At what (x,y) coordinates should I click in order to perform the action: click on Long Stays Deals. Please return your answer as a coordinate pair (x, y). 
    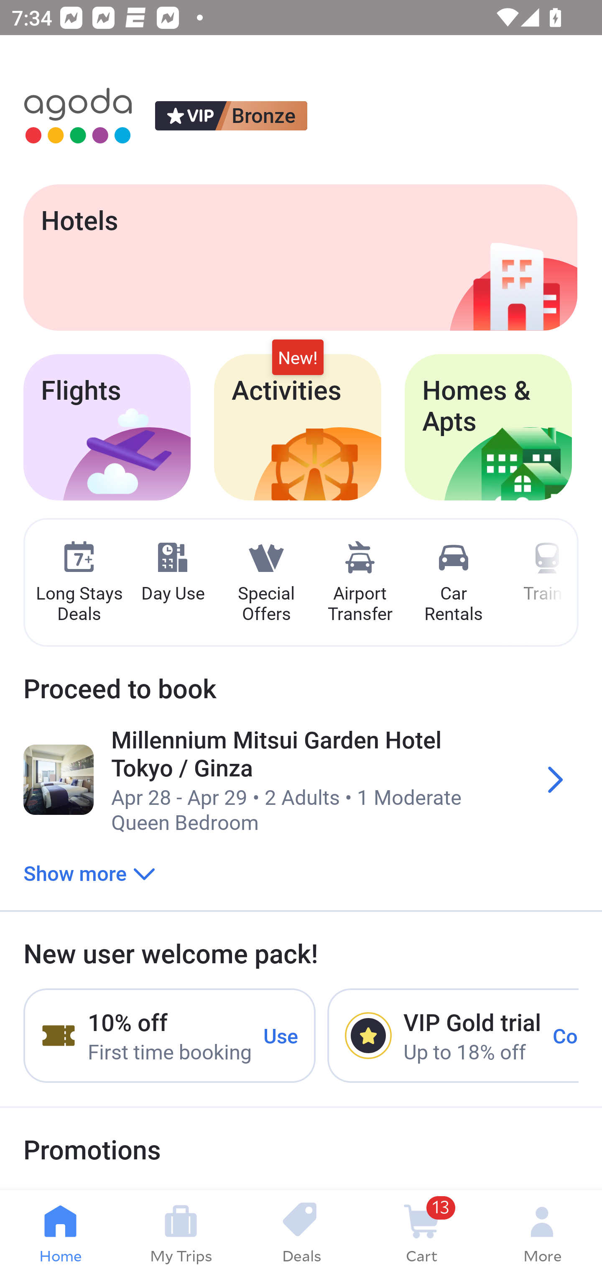
    Looking at the image, I should click on (79, 583).